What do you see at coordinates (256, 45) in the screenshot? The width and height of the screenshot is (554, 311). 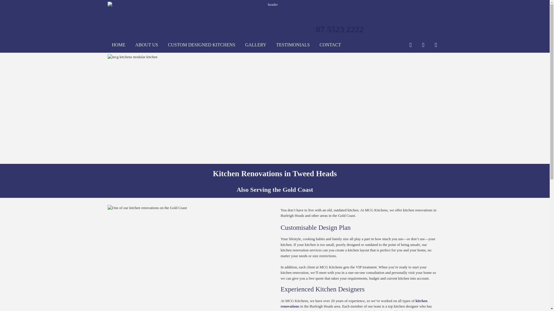 I see `GALLERY` at bounding box center [256, 45].